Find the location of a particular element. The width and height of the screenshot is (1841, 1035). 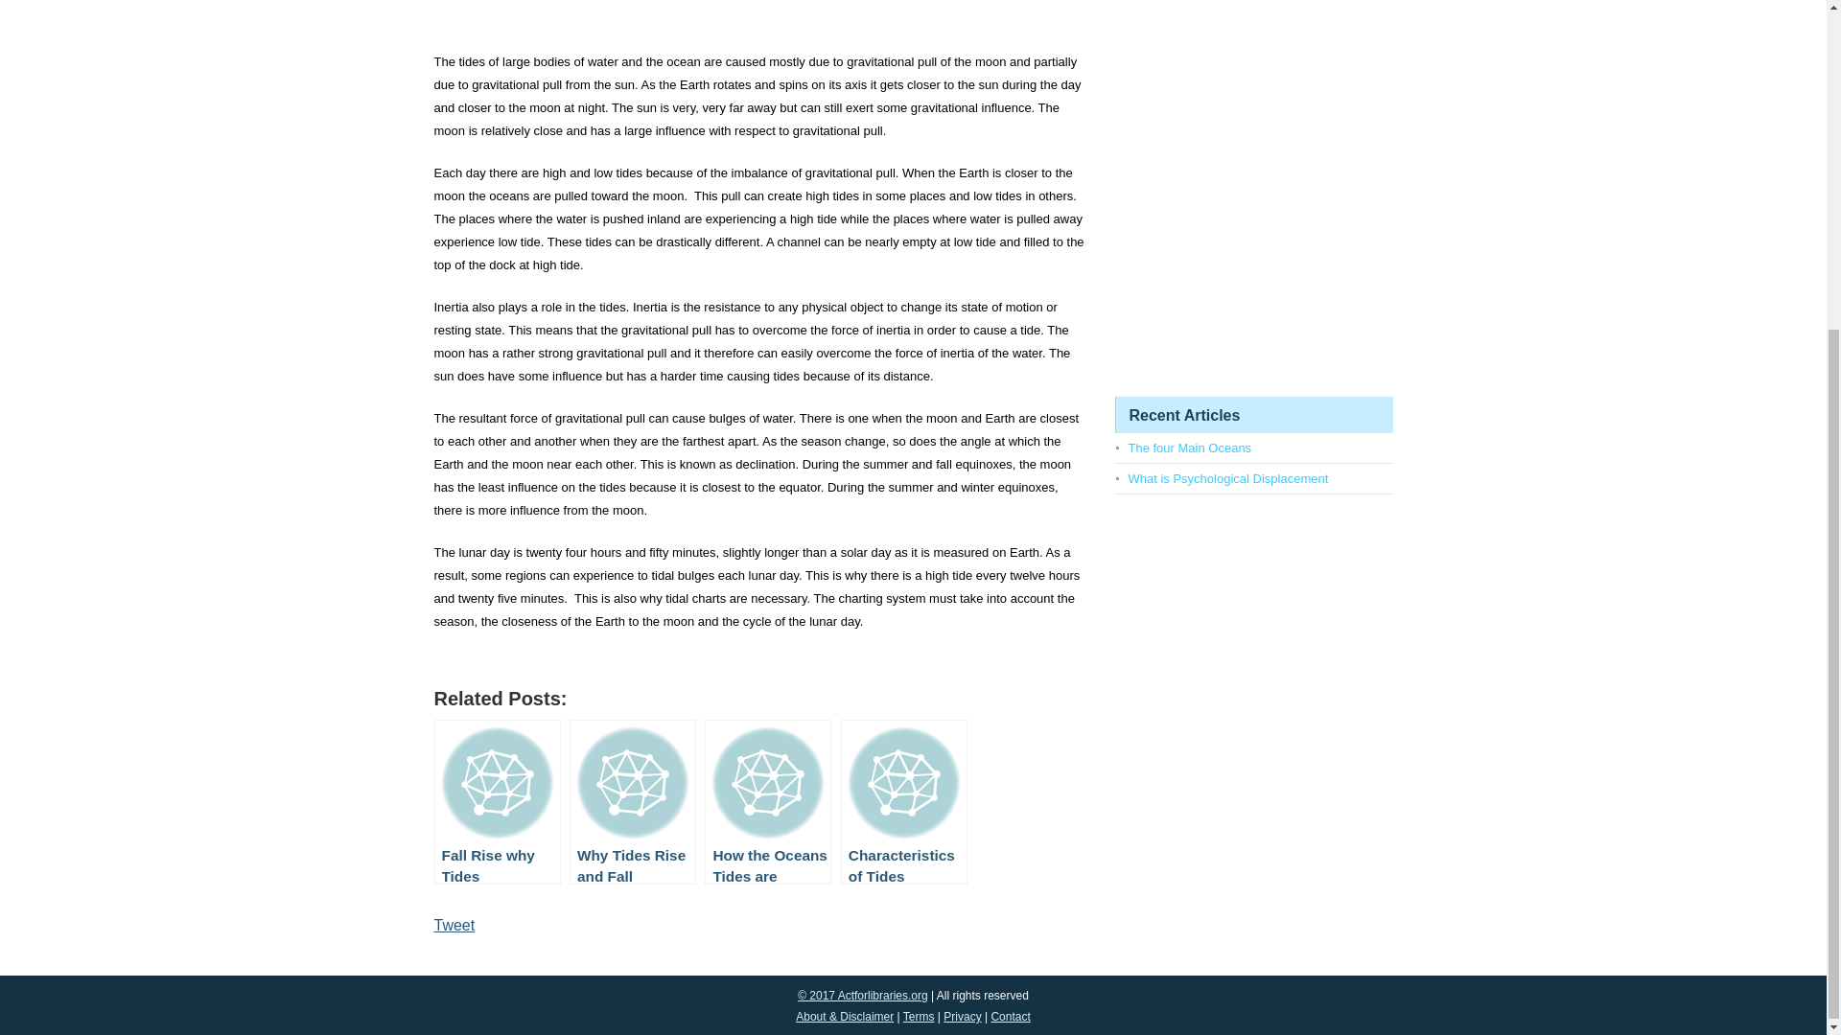

Privacy is located at coordinates (962, 1017).